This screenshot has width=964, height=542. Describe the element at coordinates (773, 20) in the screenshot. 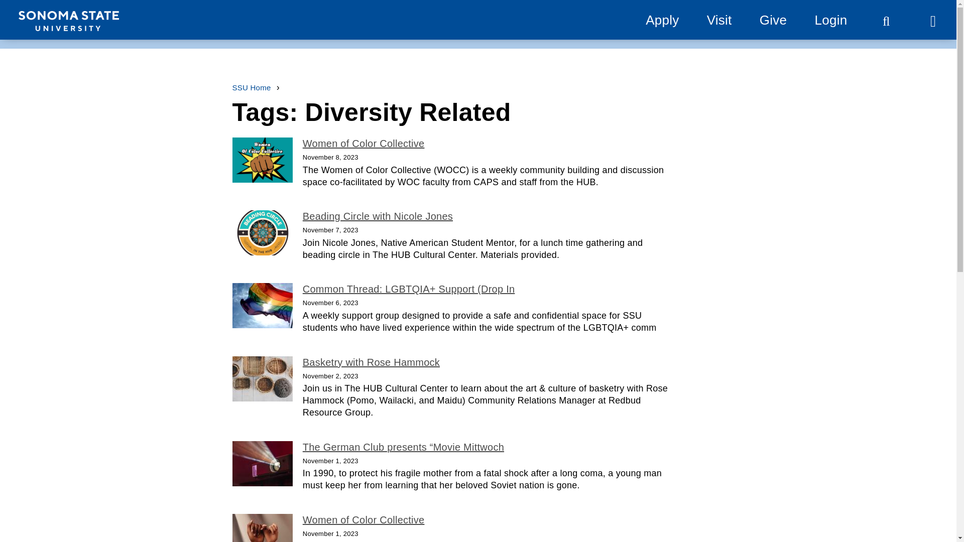

I see `Give` at that location.